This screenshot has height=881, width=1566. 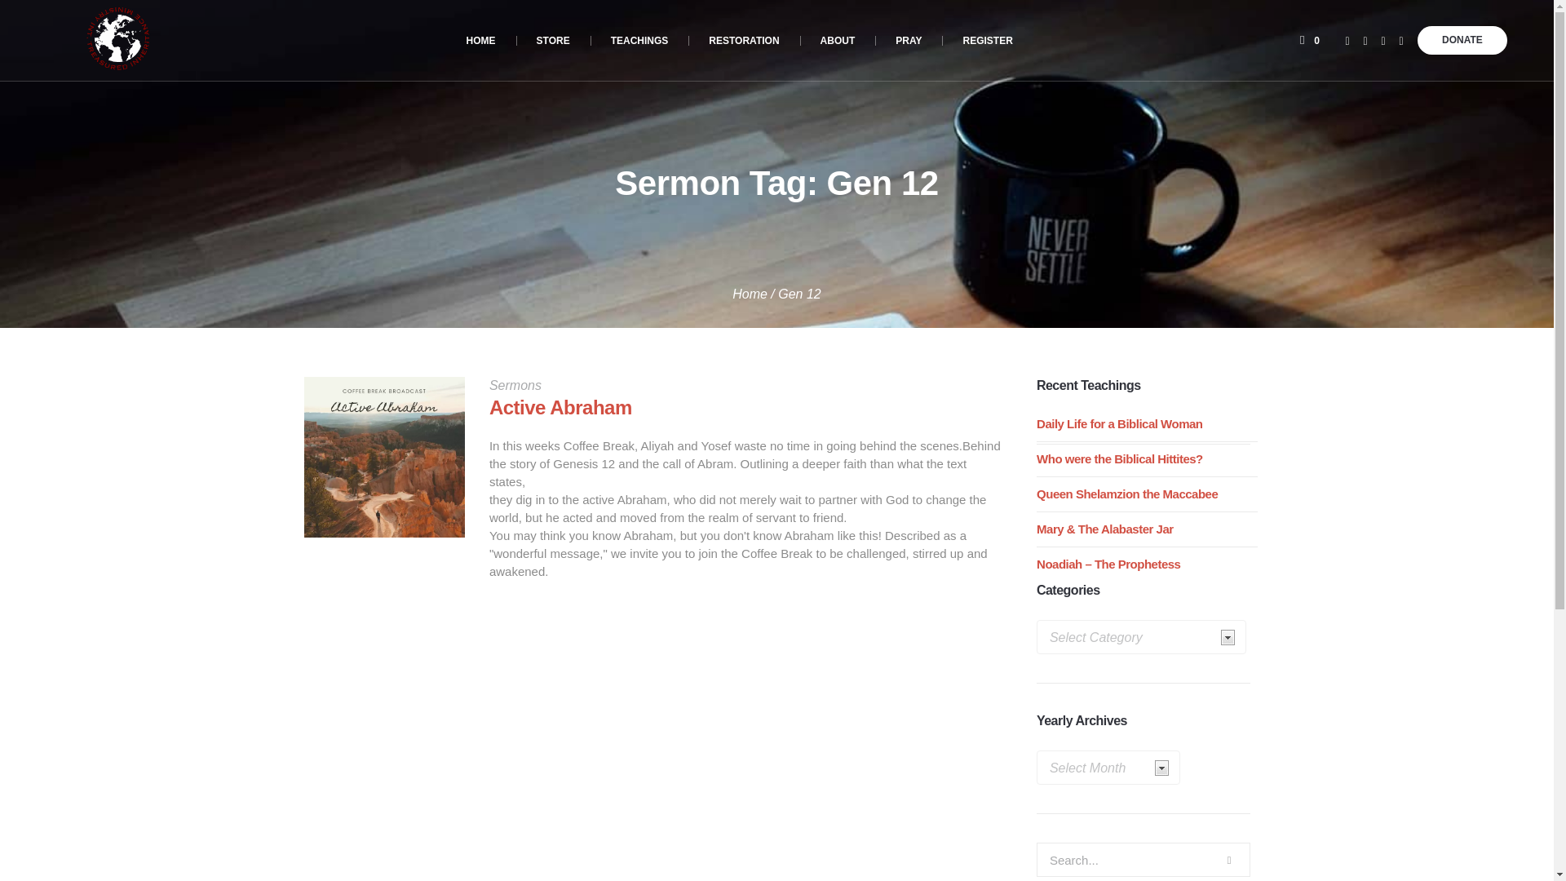 What do you see at coordinates (1462, 40) in the screenshot?
I see `DONATE` at bounding box center [1462, 40].